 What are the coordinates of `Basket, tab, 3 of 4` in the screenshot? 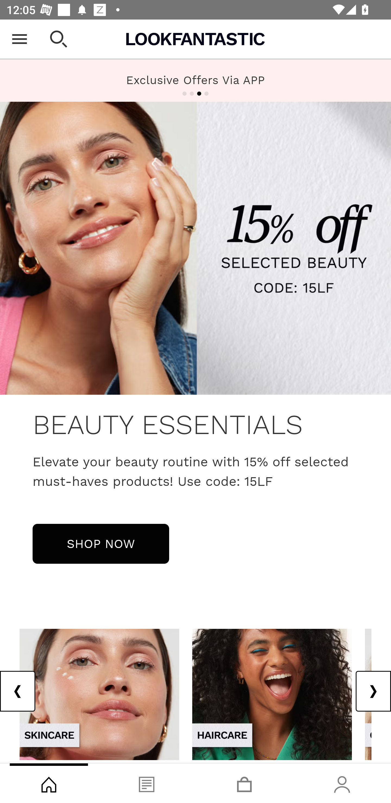 It's located at (244, 783).